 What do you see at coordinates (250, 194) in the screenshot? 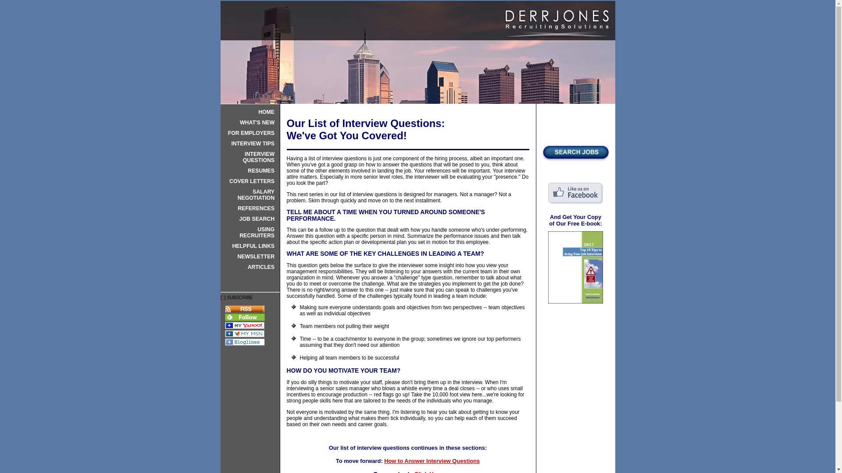
I see `SALARY NEGOTIATION` at bounding box center [250, 194].